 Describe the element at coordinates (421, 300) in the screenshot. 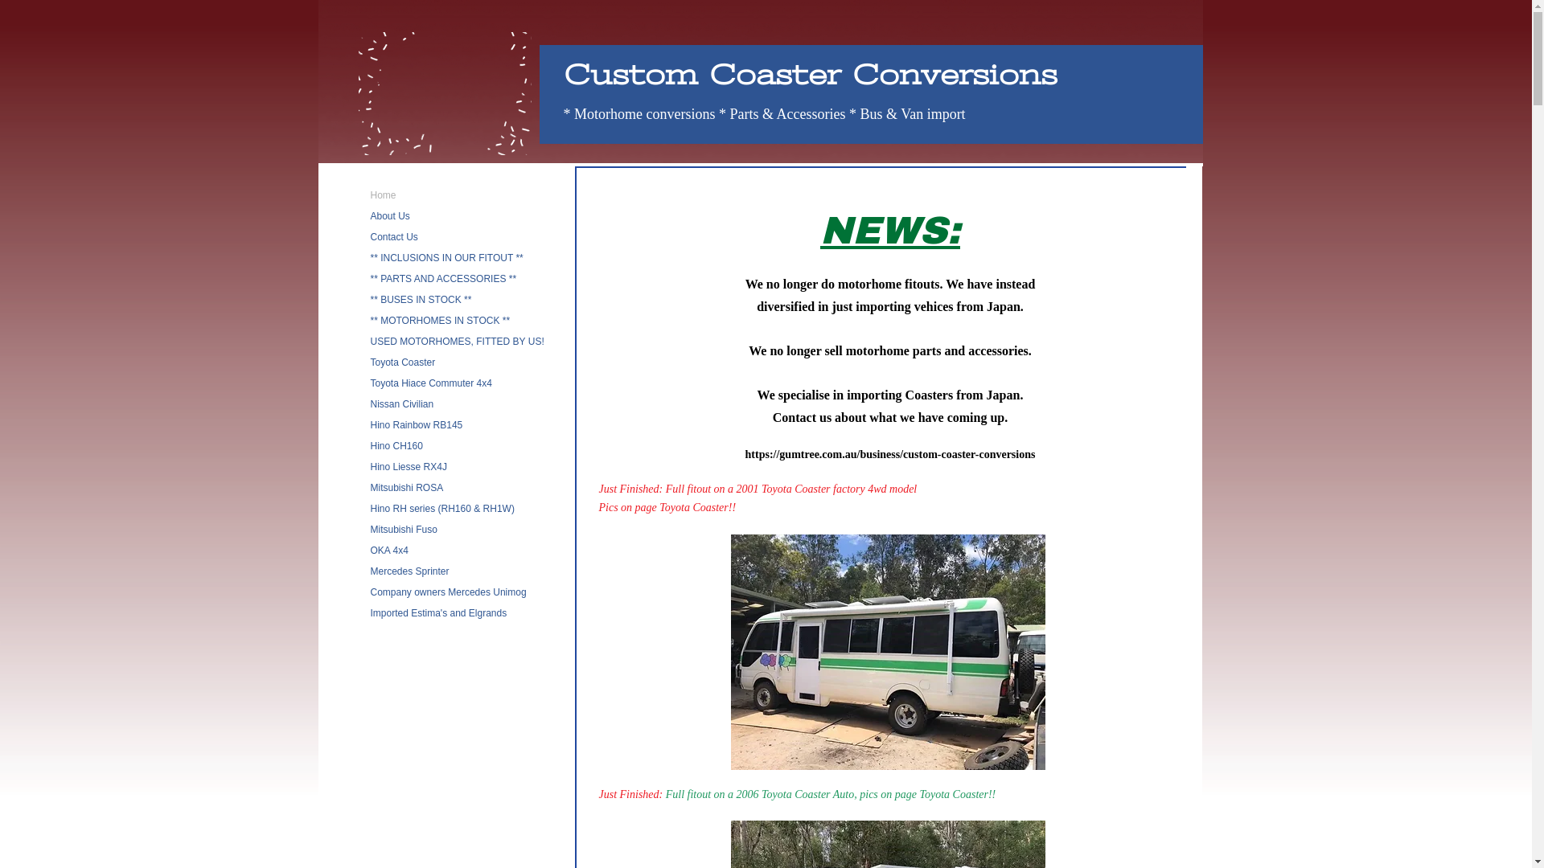

I see `** BUSES IN STOCK **` at that location.